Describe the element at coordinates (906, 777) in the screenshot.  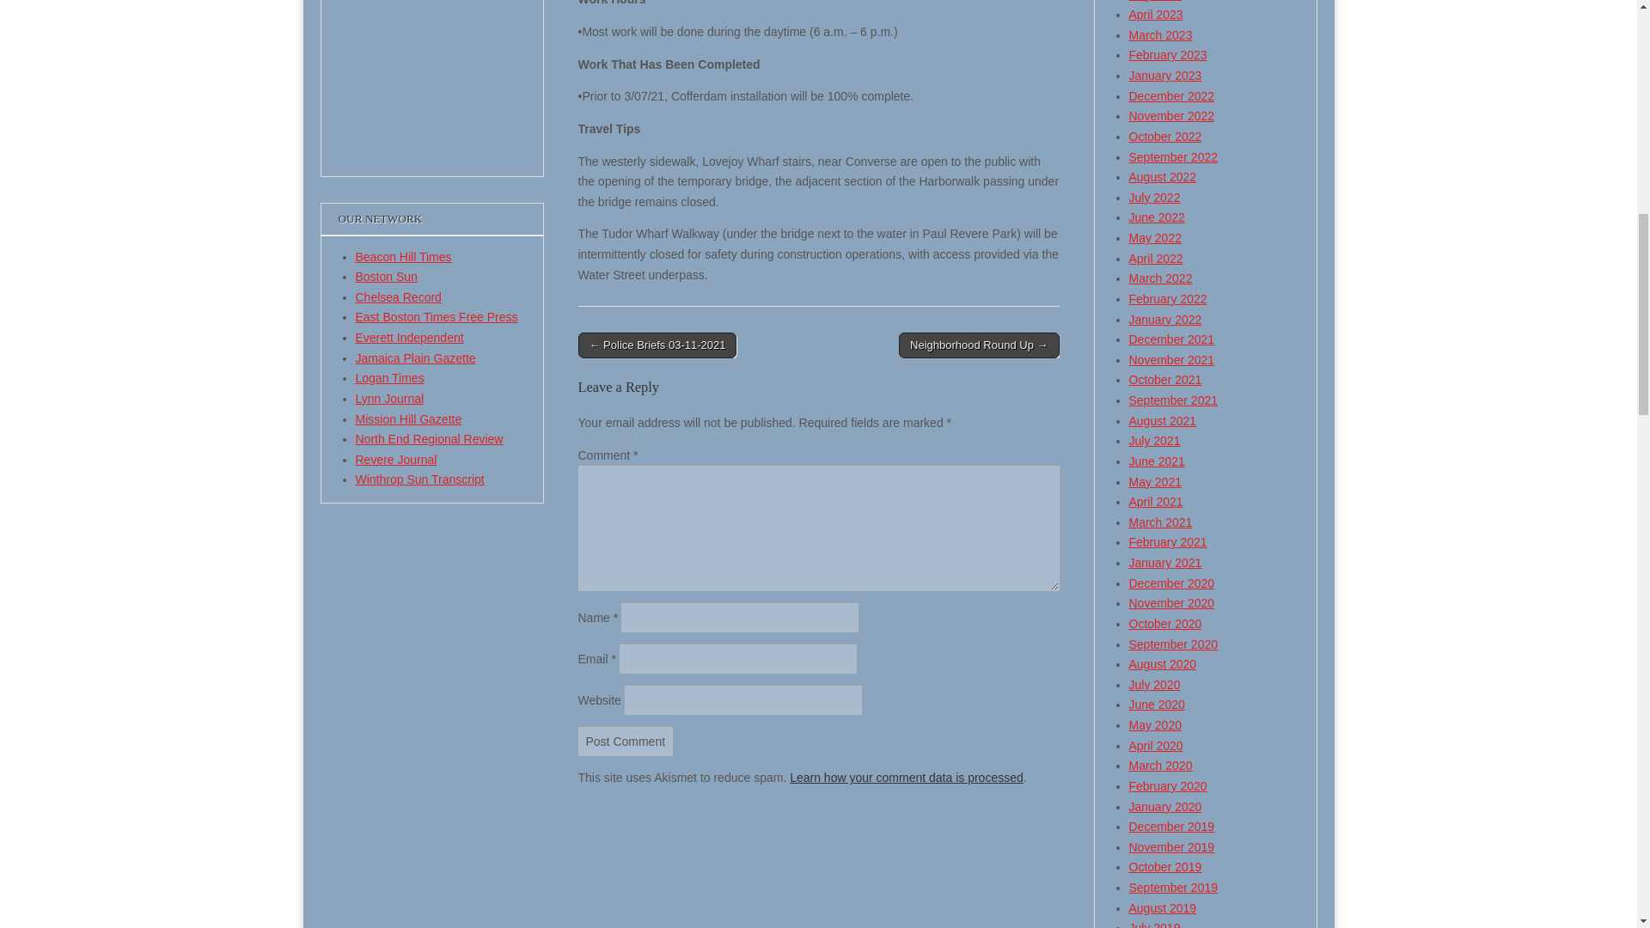
I see `Learn how your comment data is processed` at that location.